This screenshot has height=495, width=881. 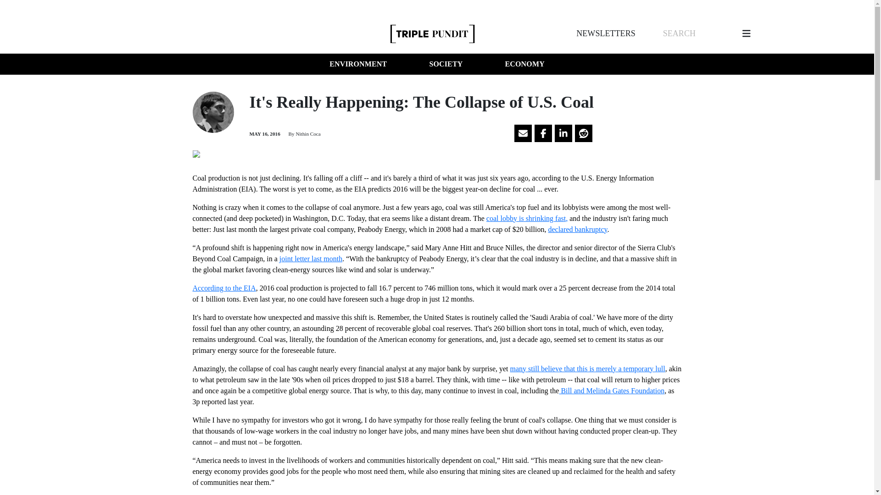 What do you see at coordinates (304, 134) in the screenshot?
I see `By Nithin Coca` at bounding box center [304, 134].